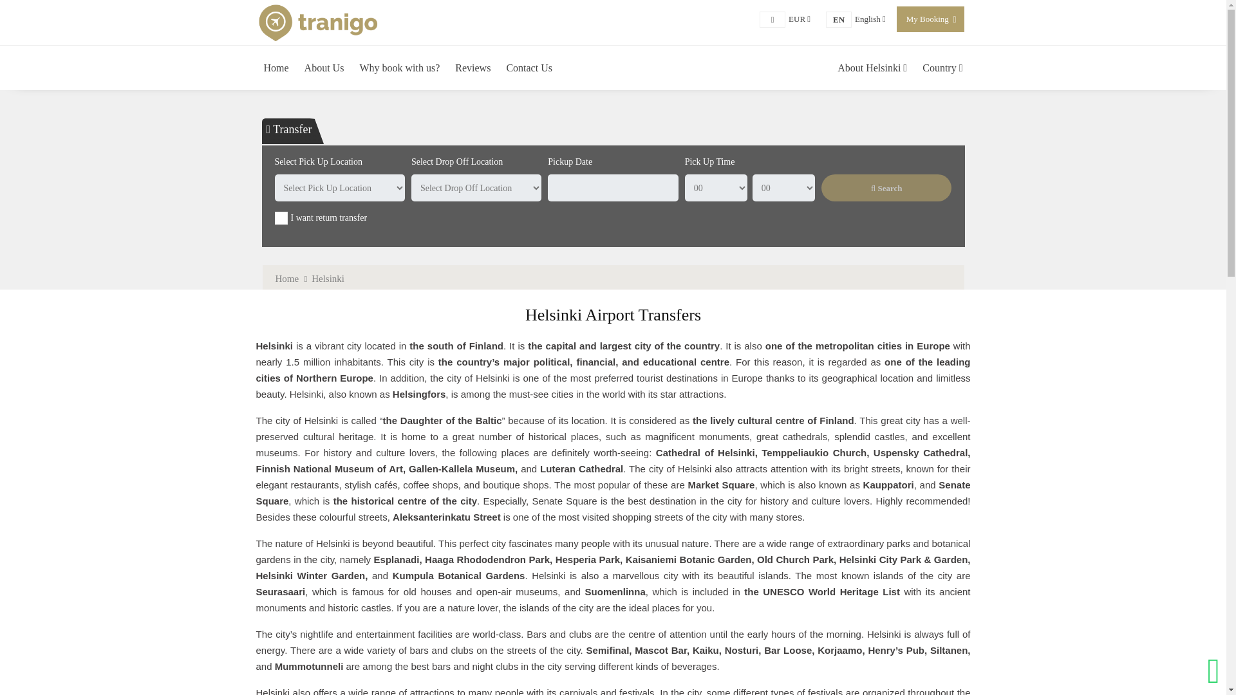 This screenshot has height=695, width=1236. Describe the element at coordinates (277, 68) in the screenshot. I see `Home` at that location.